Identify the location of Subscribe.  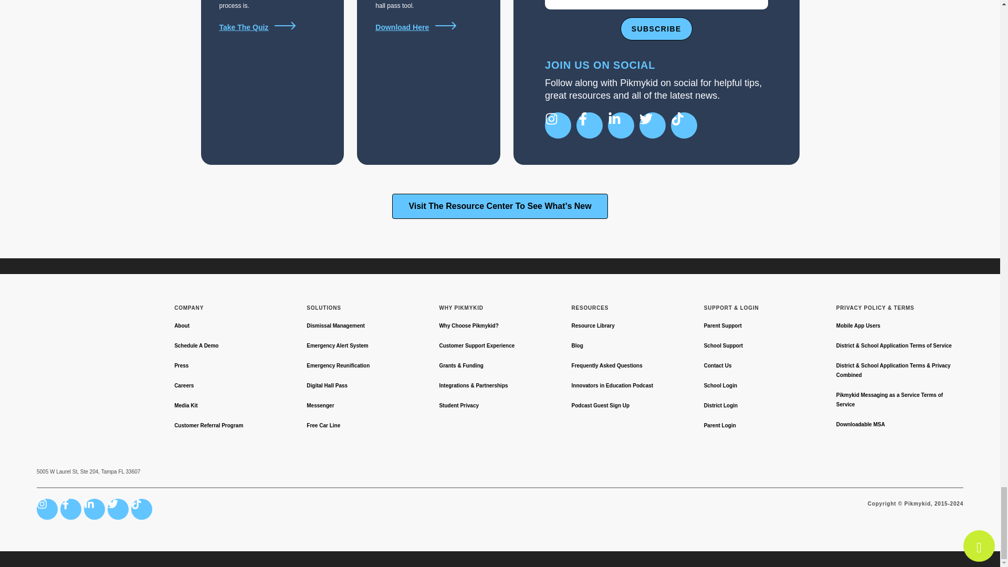
(656, 28).